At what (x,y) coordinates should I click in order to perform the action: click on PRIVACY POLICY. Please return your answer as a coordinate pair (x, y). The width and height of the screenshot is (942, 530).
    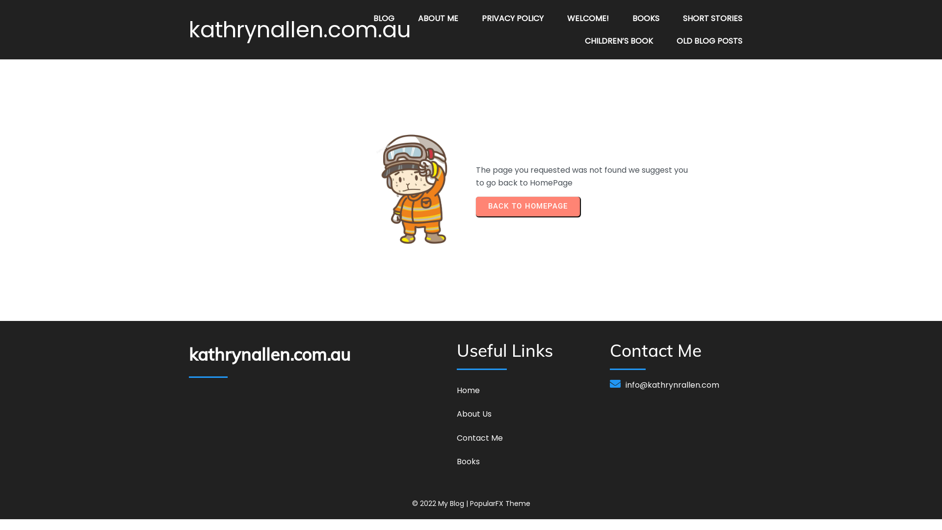
    Looking at the image, I should click on (513, 19).